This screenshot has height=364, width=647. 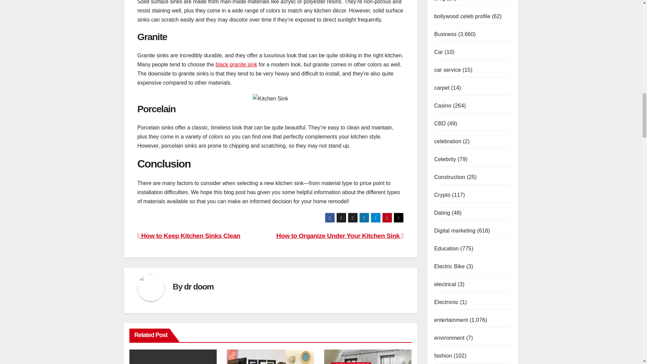 I want to click on How to Keep Kitchen Sinks Clean, so click(x=189, y=236).